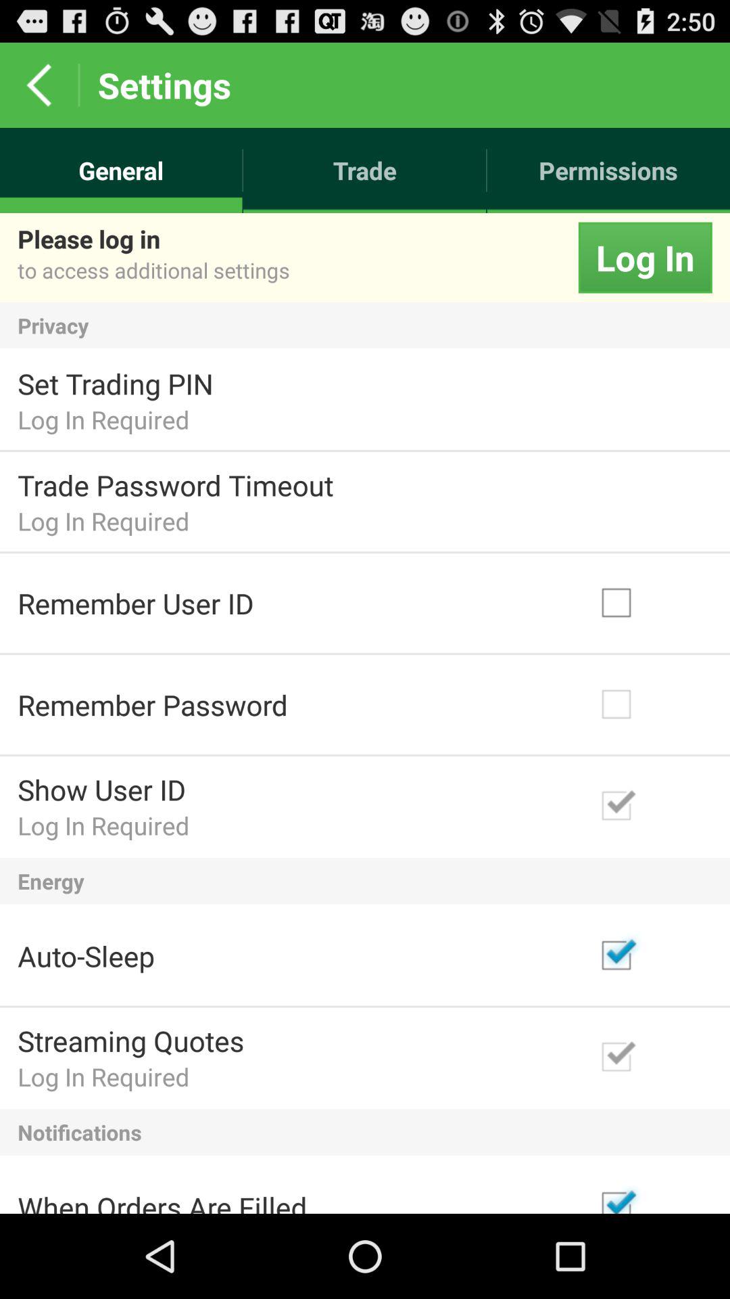  I want to click on launch app above set trading pin, so click(365, 325).